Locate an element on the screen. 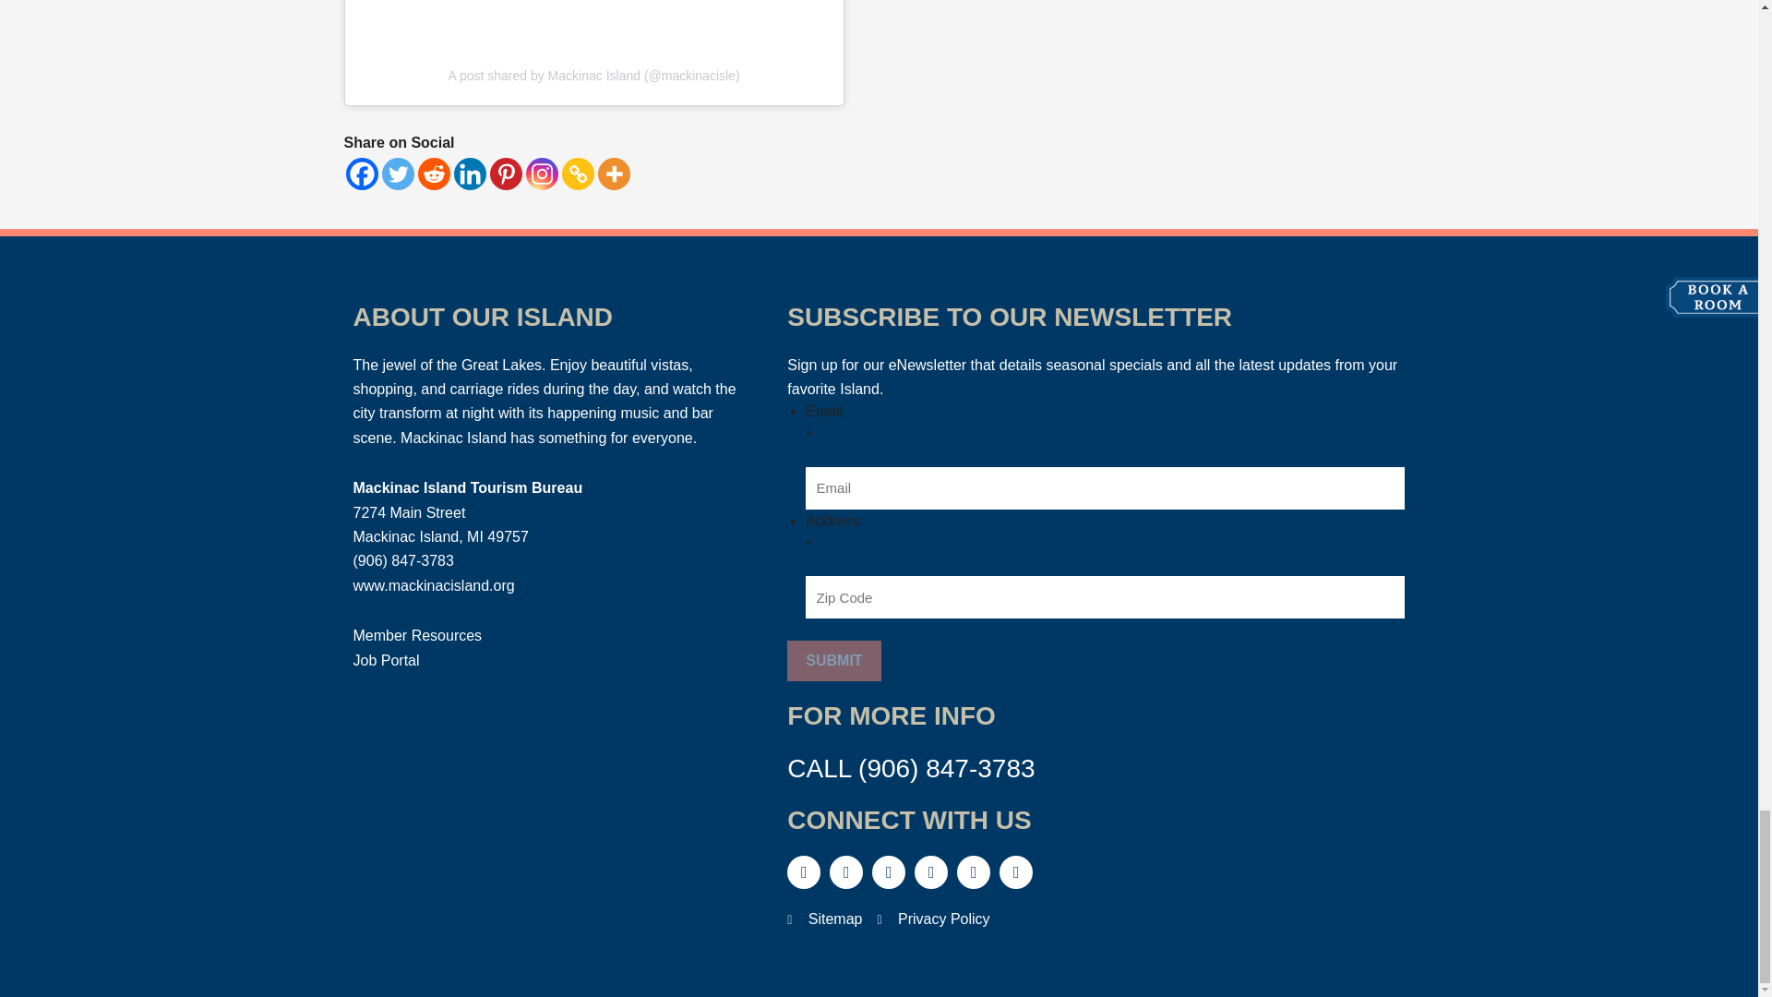 The width and height of the screenshot is (1772, 997). Linkedin is located at coordinates (469, 174).